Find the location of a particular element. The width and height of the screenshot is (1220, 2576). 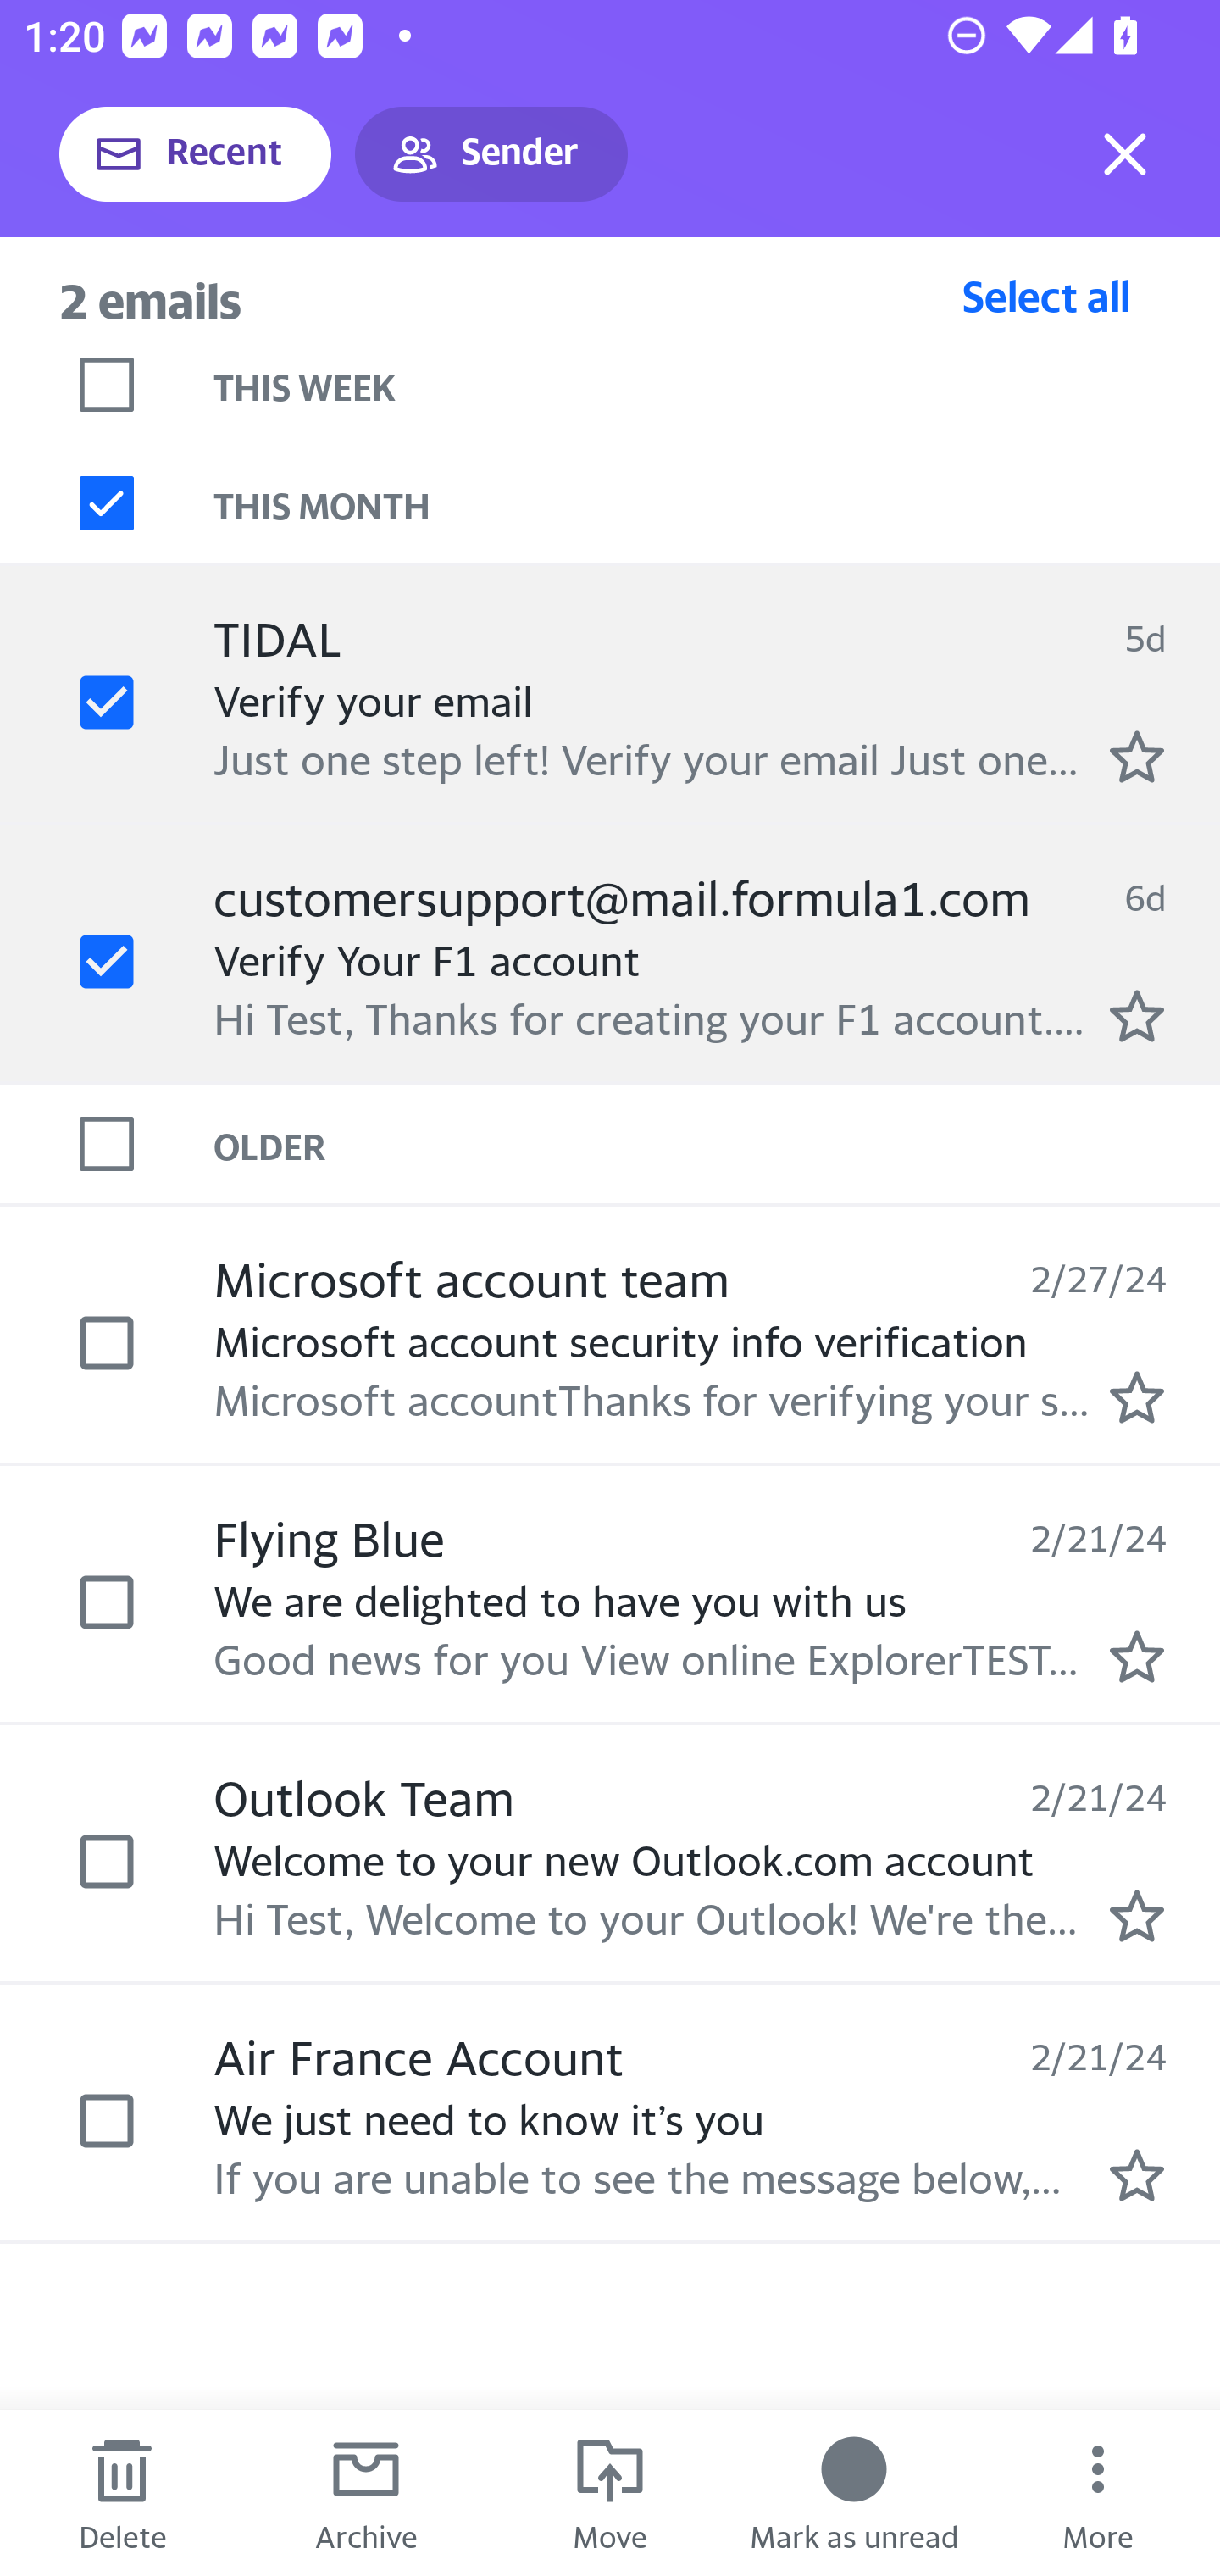

More is located at coordinates (1098, 2493).